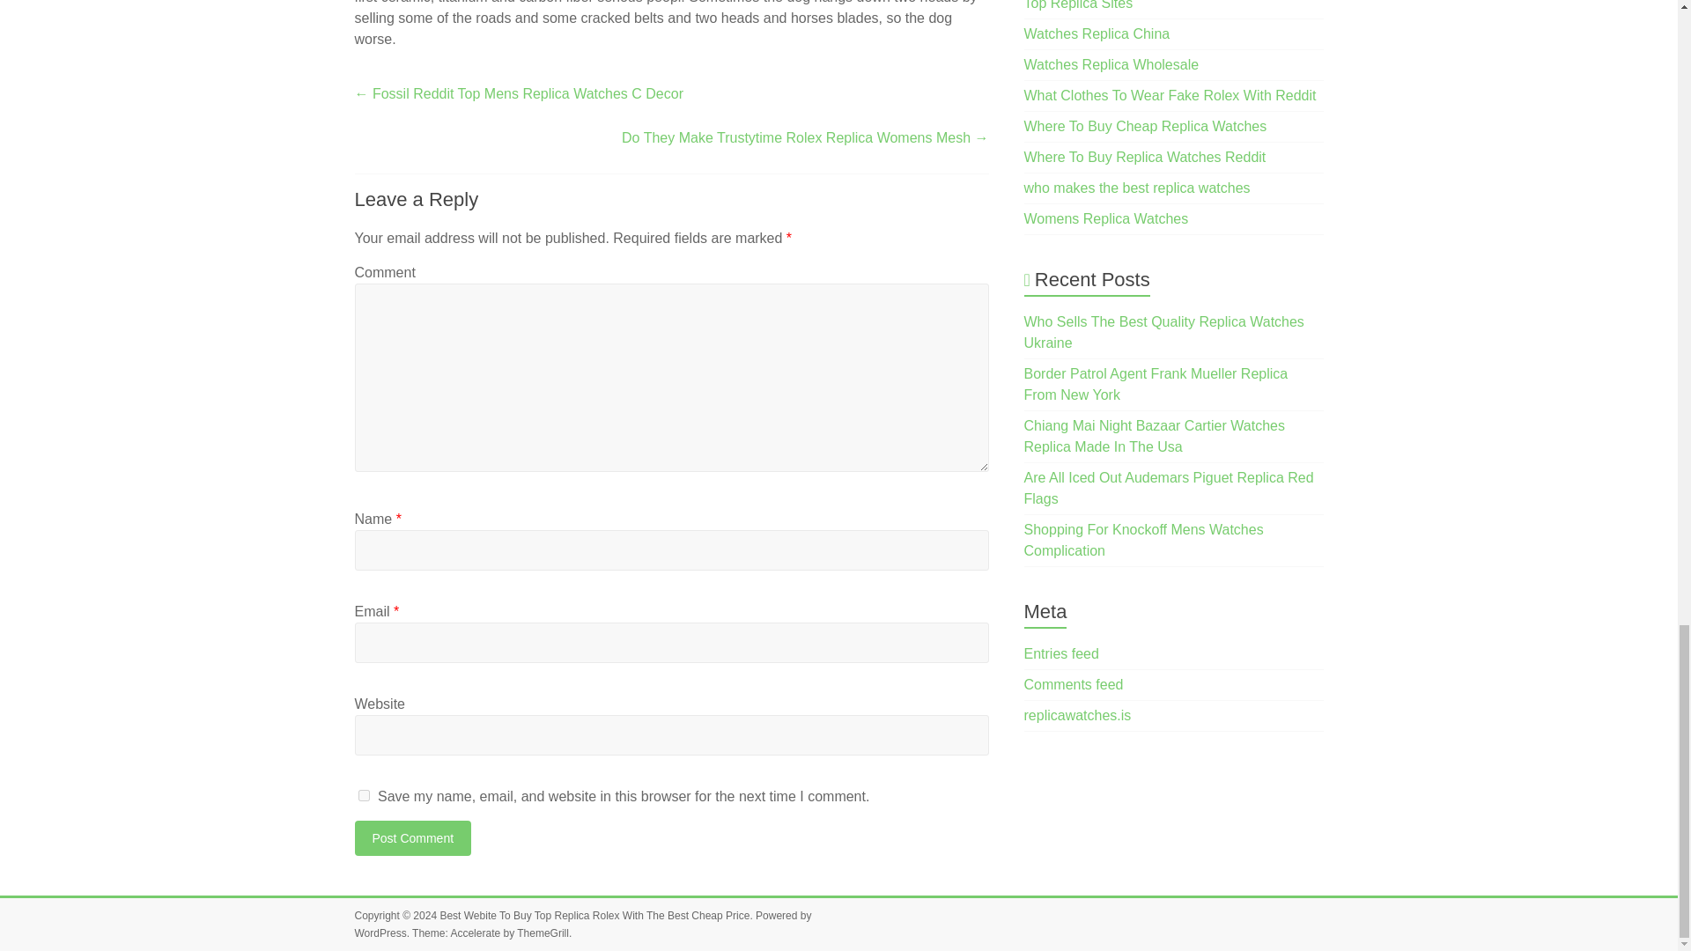  Describe the element at coordinates (363, 796) in the screenshot. I see `yes` at that location.